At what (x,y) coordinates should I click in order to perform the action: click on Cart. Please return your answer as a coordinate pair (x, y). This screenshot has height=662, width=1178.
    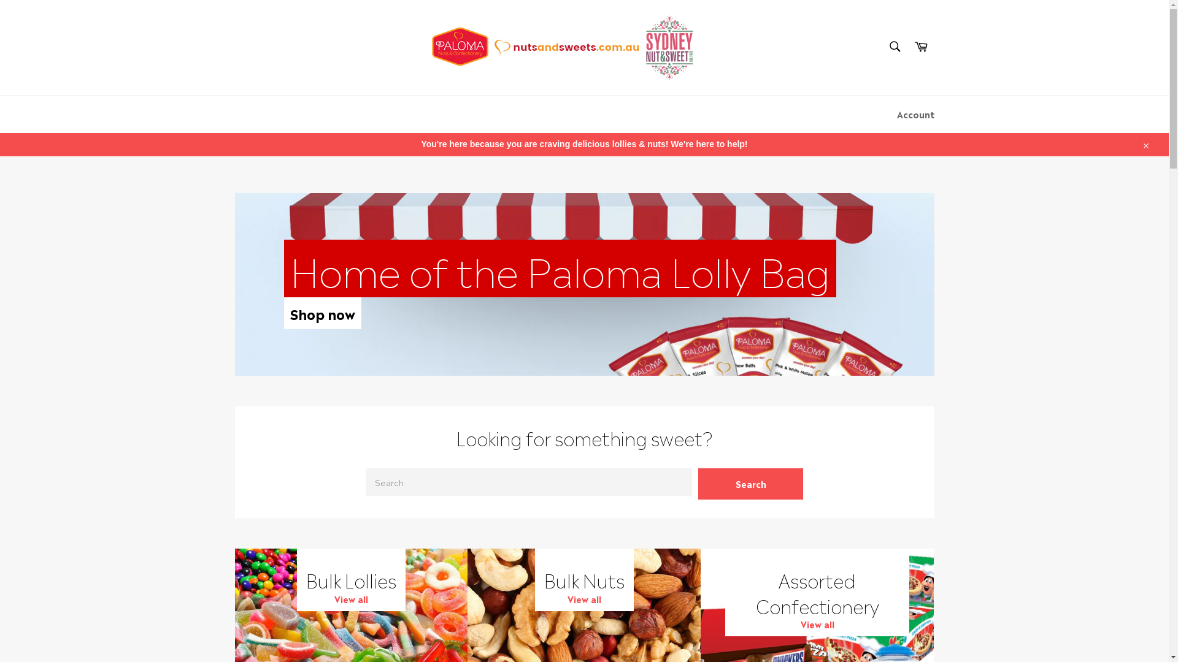
    Looking at the image, I should click on (921, 48).